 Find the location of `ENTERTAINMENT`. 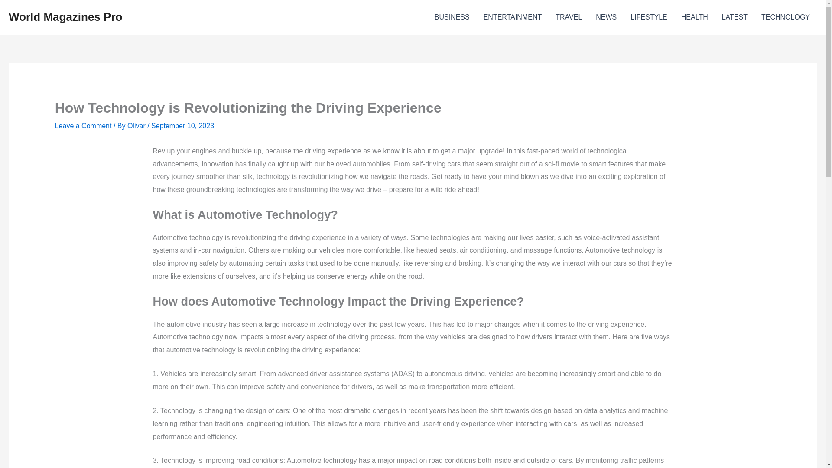

ENTERTAINMENT is located at coordinates (513, 17).